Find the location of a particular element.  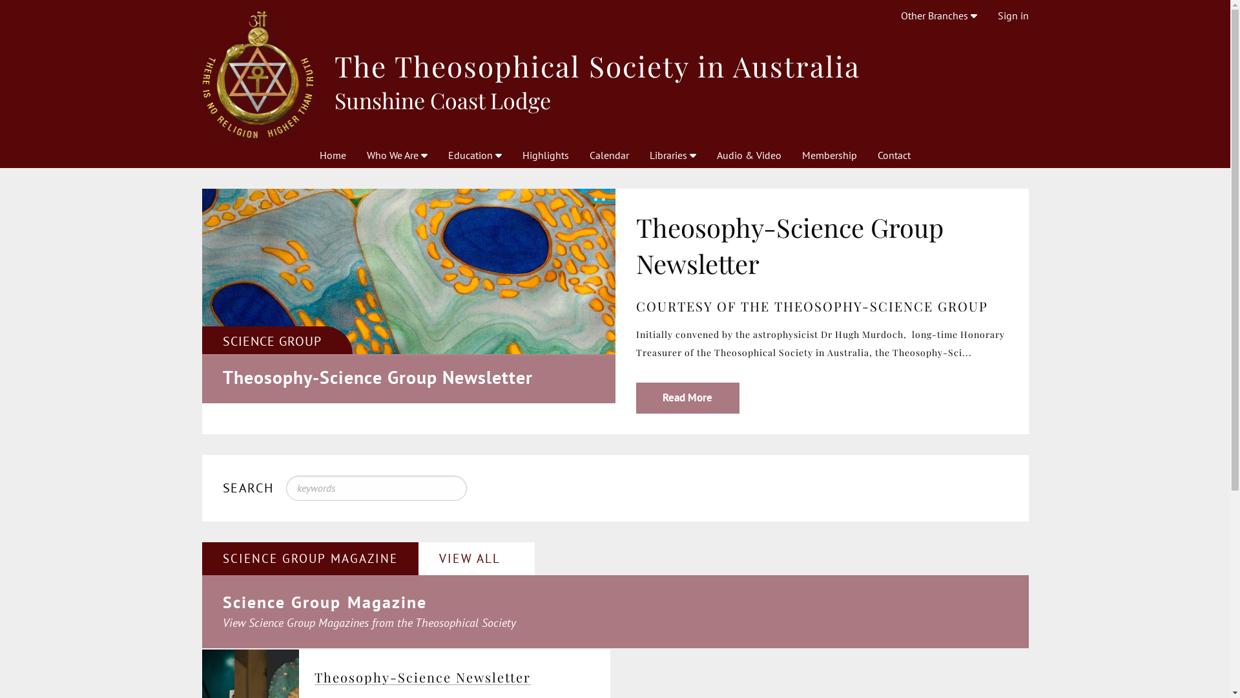

Who We Are is located at coordinates (397, 155).